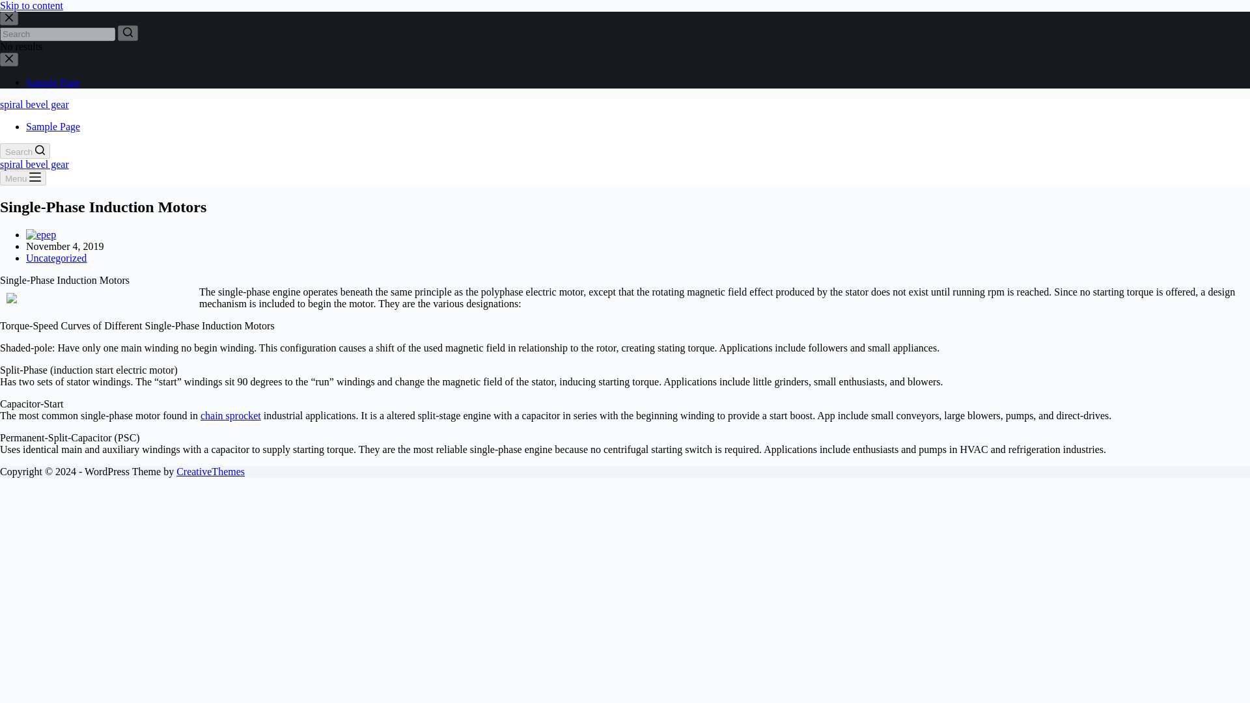 This screenshot has height=703, width=1250. I want to click on spiral bevel gear, so click(34, 104).